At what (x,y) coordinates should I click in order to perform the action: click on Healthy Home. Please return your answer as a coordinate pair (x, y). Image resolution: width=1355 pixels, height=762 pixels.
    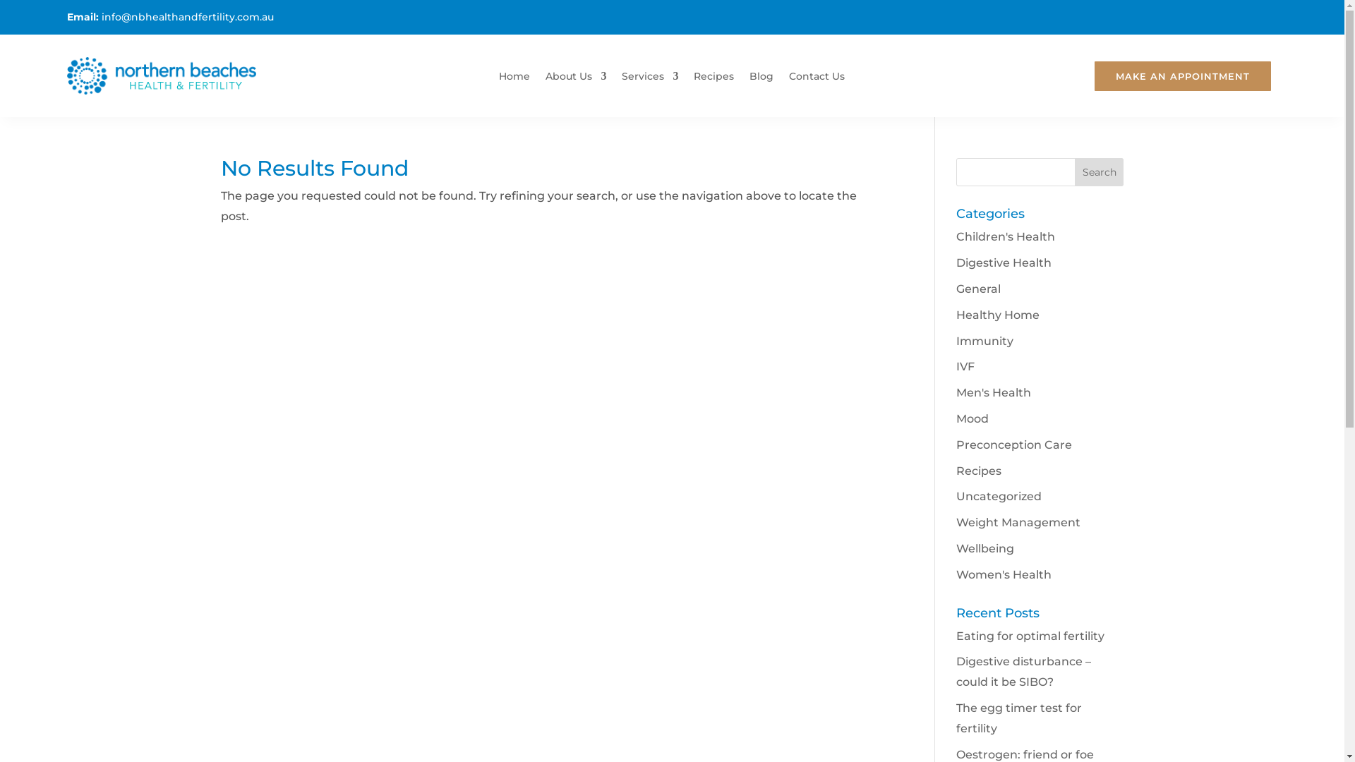
    Looking at the image, I should click on (998, 315).